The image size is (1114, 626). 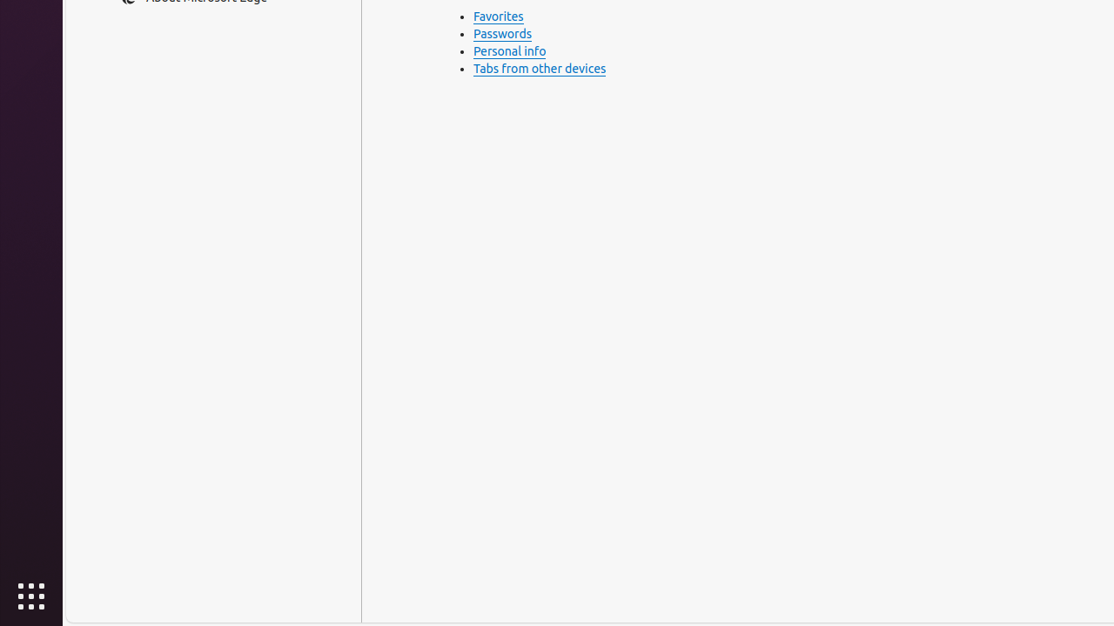 What do you see at coordinates (31, 596) in the screenshot?
I see `Show Applications` at bounding box center [31, 596].